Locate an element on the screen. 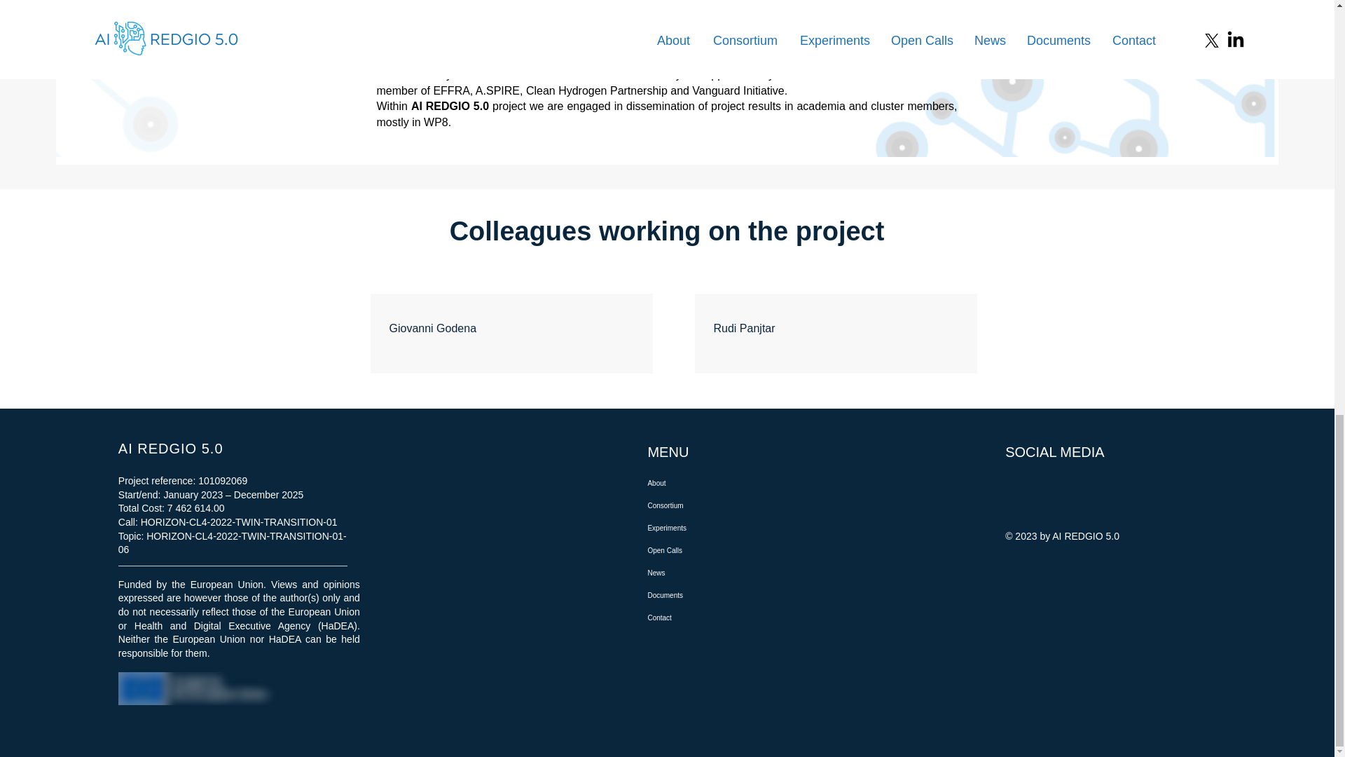 This screenshot has height=757, width=1345. Contact is located at coordinates (712, 618).